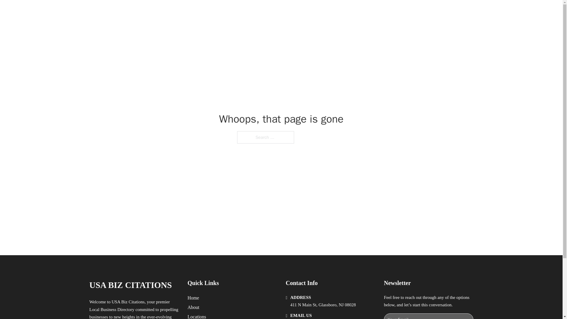 This screenshot has width=567, height=319. What do you see at coordinates (358, 11) in the screenshot?
I see `HOME` at bounding box center [358, 11].